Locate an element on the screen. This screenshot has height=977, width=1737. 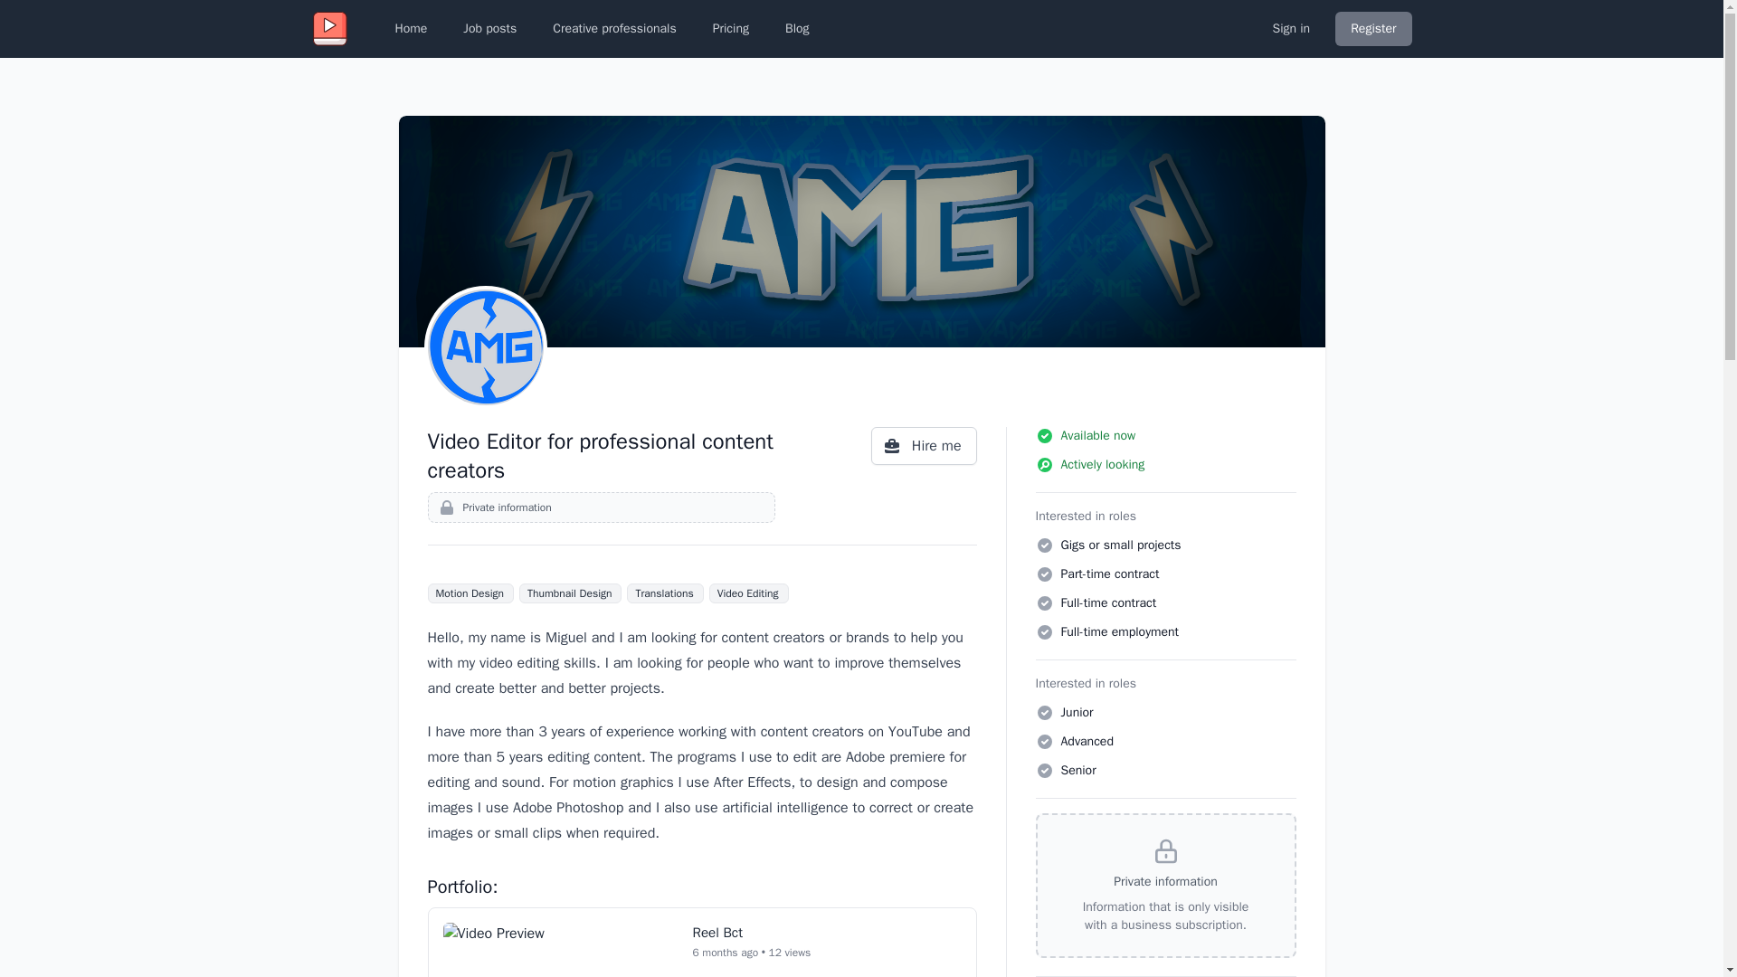
Hire me is located at coordinates (924, 445).